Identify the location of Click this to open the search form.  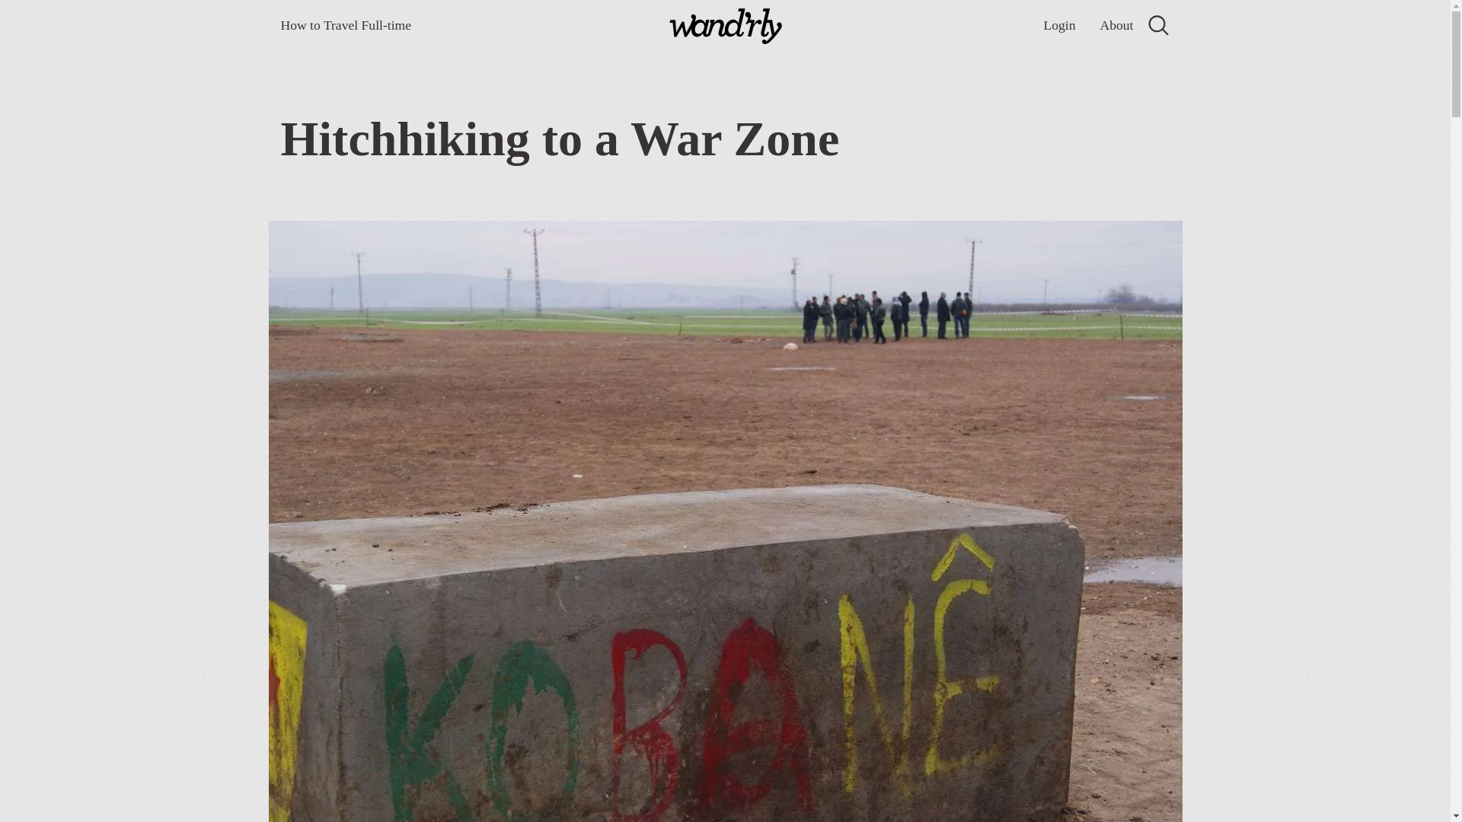
(1157, 25).